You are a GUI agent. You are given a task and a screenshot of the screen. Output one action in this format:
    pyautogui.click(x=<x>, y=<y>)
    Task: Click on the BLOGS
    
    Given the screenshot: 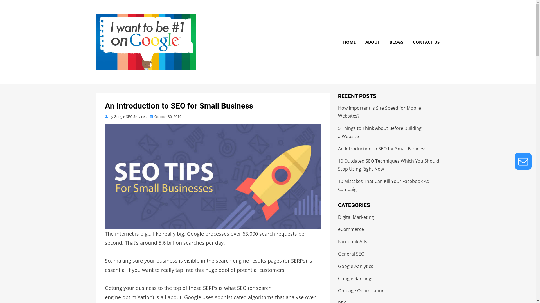 What is the action you would take?
    pyautogui.click(x=397, y=42)
    